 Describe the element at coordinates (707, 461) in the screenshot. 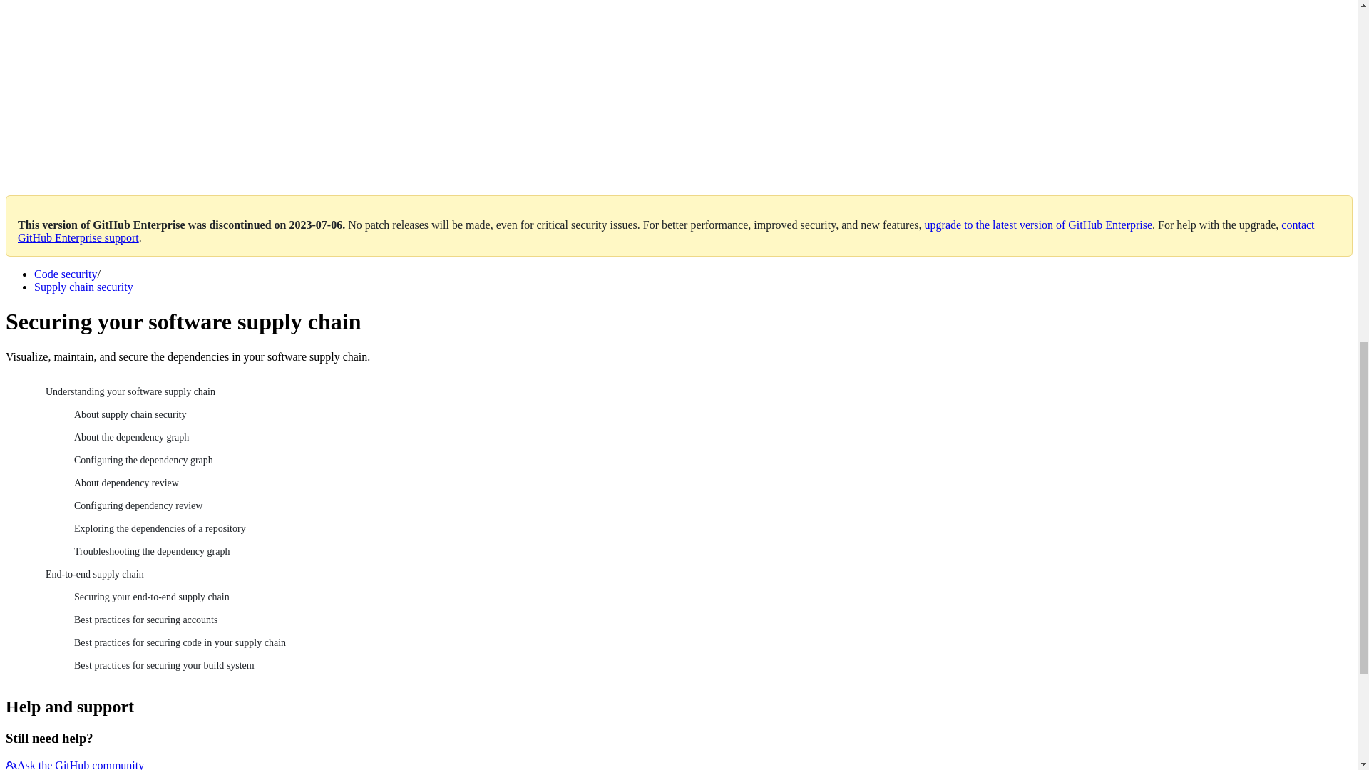

I see `Configuring the dependency graph` at that location.